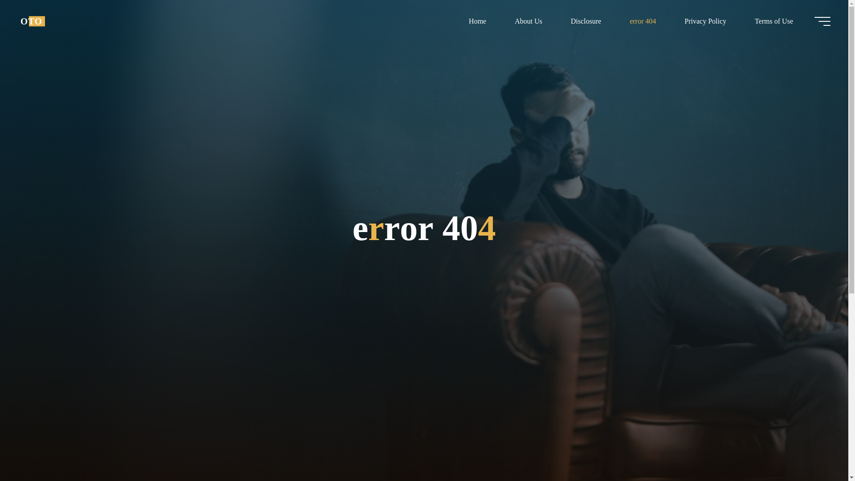  I want to click on About Us, so click(528, 21).